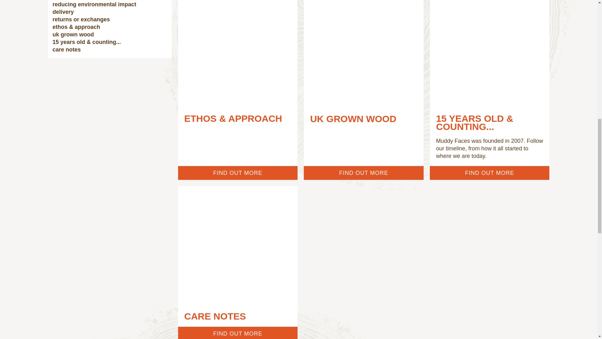 The width and height of the screenshot is (602, 339). Describe the element at coordinates (110, 35) in the screenshot. I see `uk grown wood` at that location.